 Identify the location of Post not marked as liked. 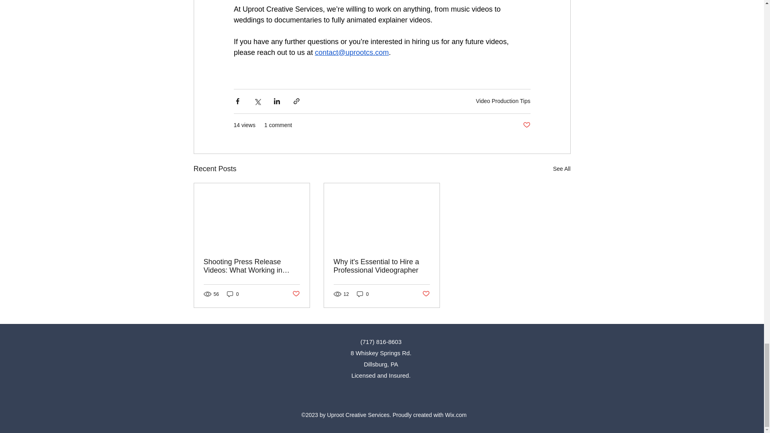
(526, 125).